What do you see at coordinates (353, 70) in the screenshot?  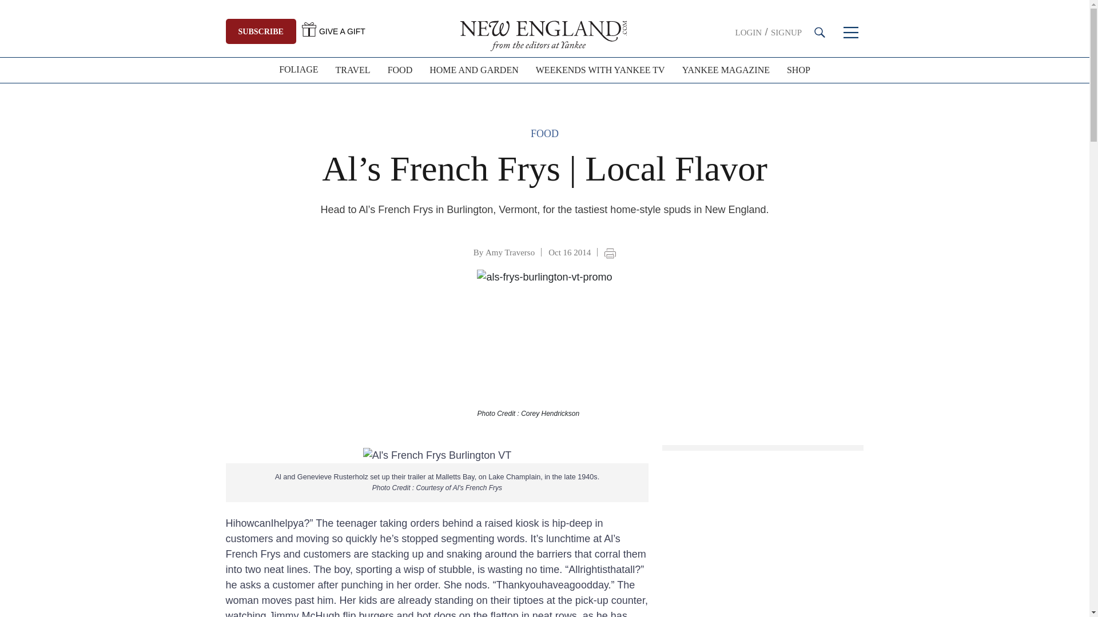 I see `TRAVEL` at bounding box center [353, 70].